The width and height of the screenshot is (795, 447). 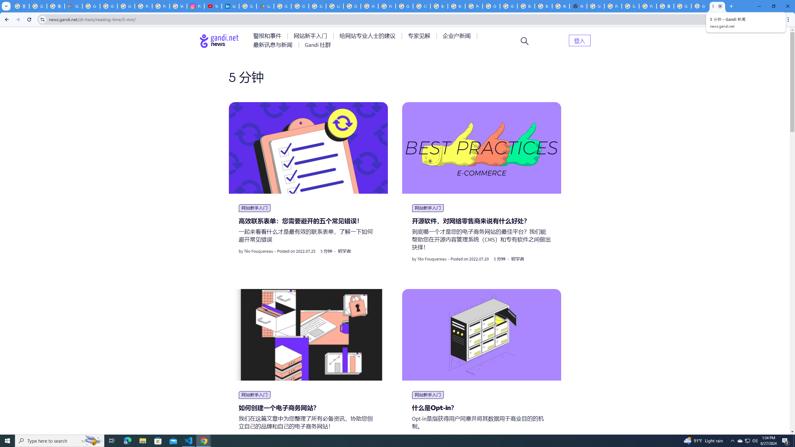 What do you see at coordinates (265, 6) in the screenshot?
I see `Last Shelter: Survival - Apps on Google Play` at bounding box center [265, 6].